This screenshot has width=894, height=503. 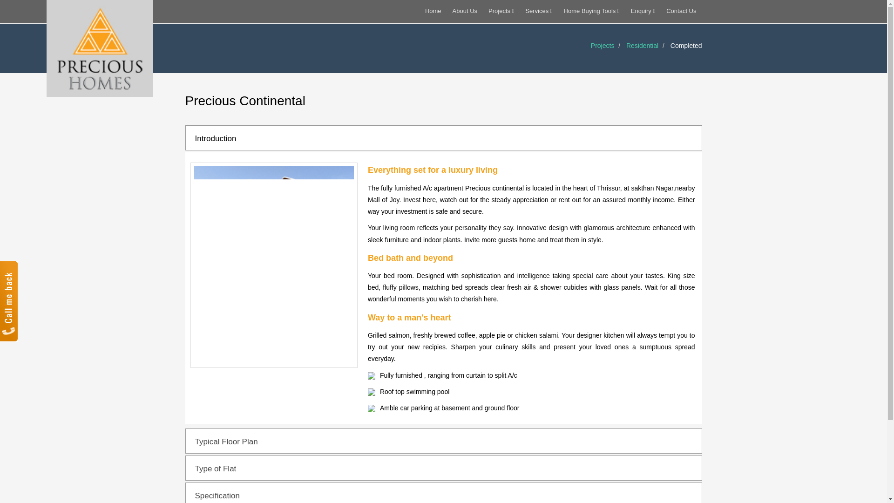 What do you see at coordinates (643, 10) in the screenshot?
I see `Enquiry` at bounding box center [643, 10].